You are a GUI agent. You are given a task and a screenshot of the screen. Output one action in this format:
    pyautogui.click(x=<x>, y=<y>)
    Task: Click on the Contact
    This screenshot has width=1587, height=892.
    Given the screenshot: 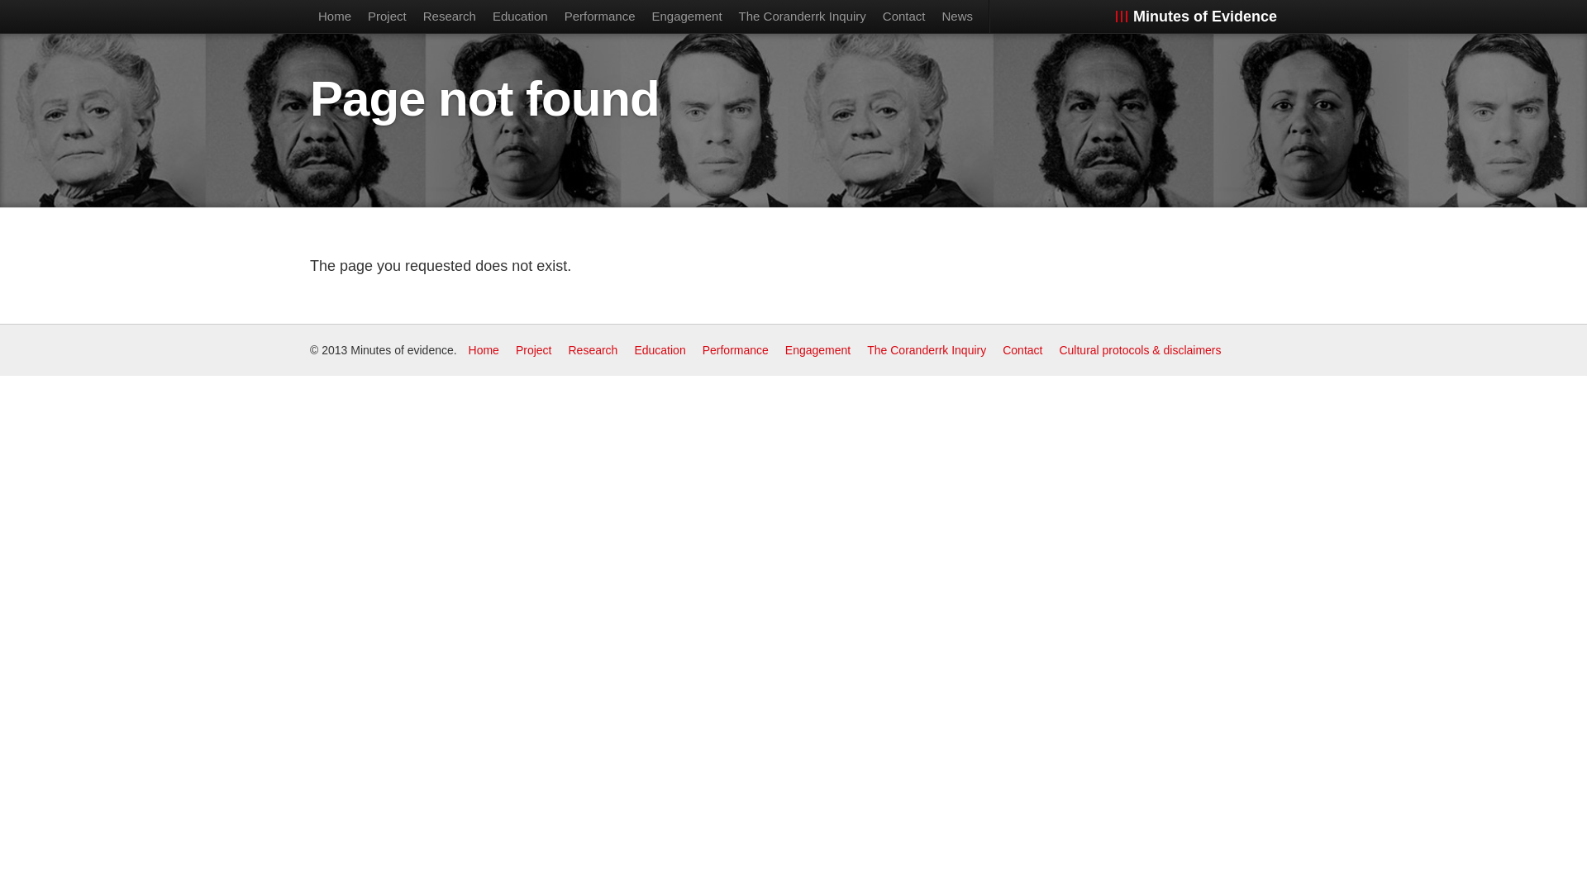 What is the action you would take?
    pyautogui.click(x=1022, y=350)
    